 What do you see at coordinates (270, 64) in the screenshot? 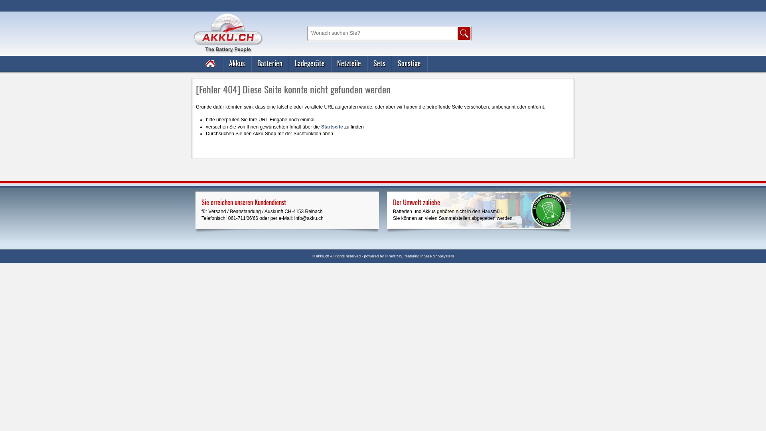
I see `Batterien` at bounding box center [270, 64].